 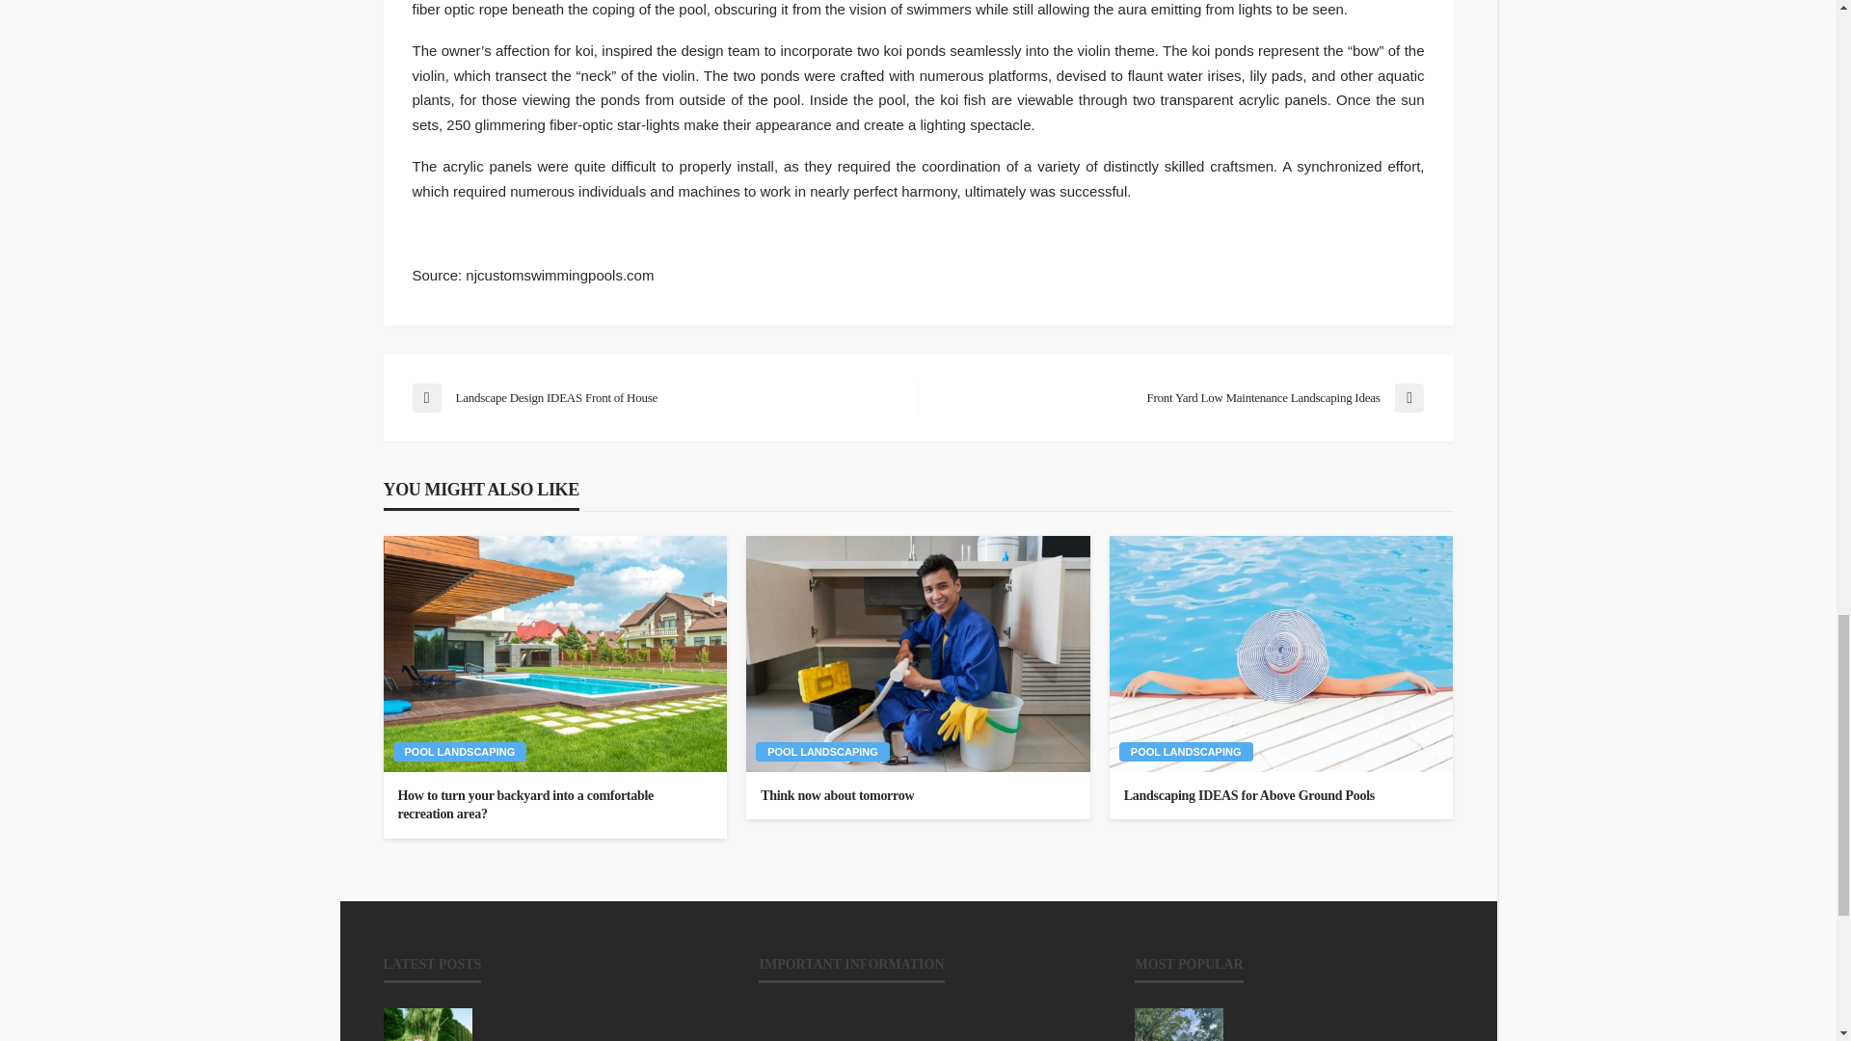 I want to click on Pool Landscaping, so click(x=822, y=752).